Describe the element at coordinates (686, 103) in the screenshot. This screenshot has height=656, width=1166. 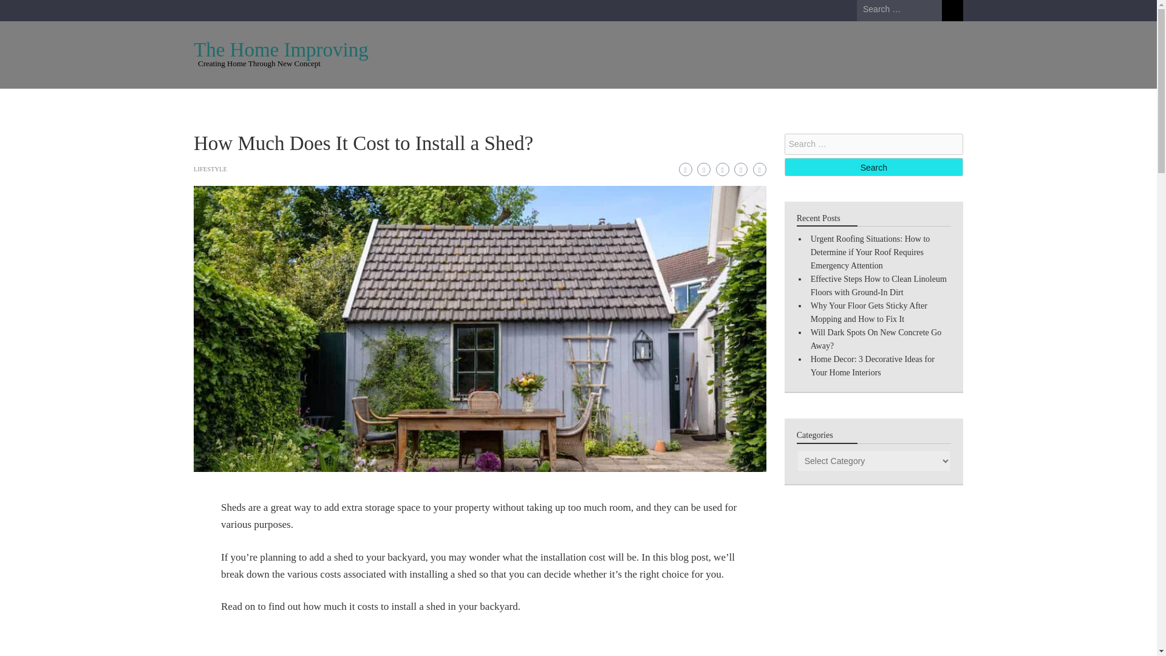
I see `Interiors` at that location.